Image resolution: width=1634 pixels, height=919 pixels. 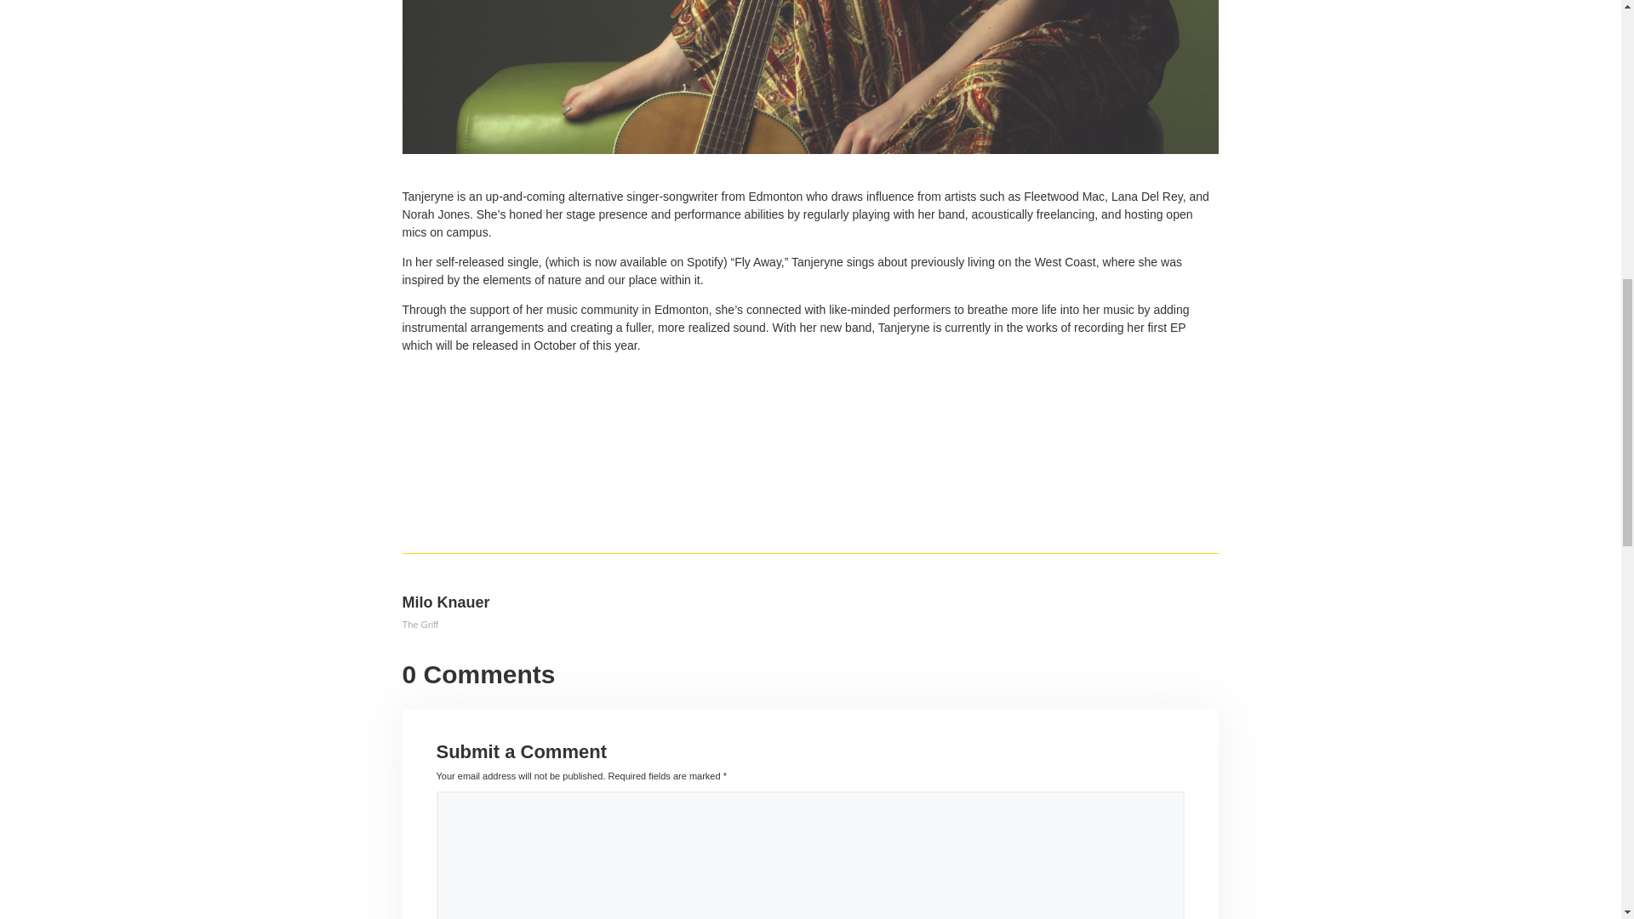 I want to click on Spotify Embed: Fly Away, so click(x=809, y=419).